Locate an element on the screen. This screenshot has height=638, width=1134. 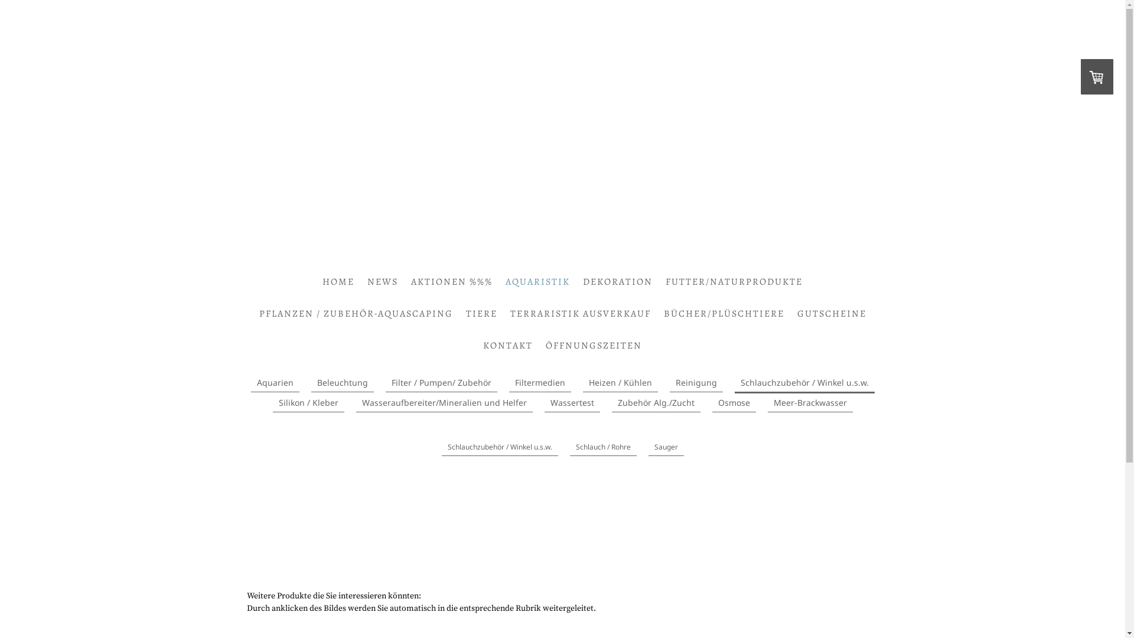
Filtermedien is located at coordinates (540, 383).